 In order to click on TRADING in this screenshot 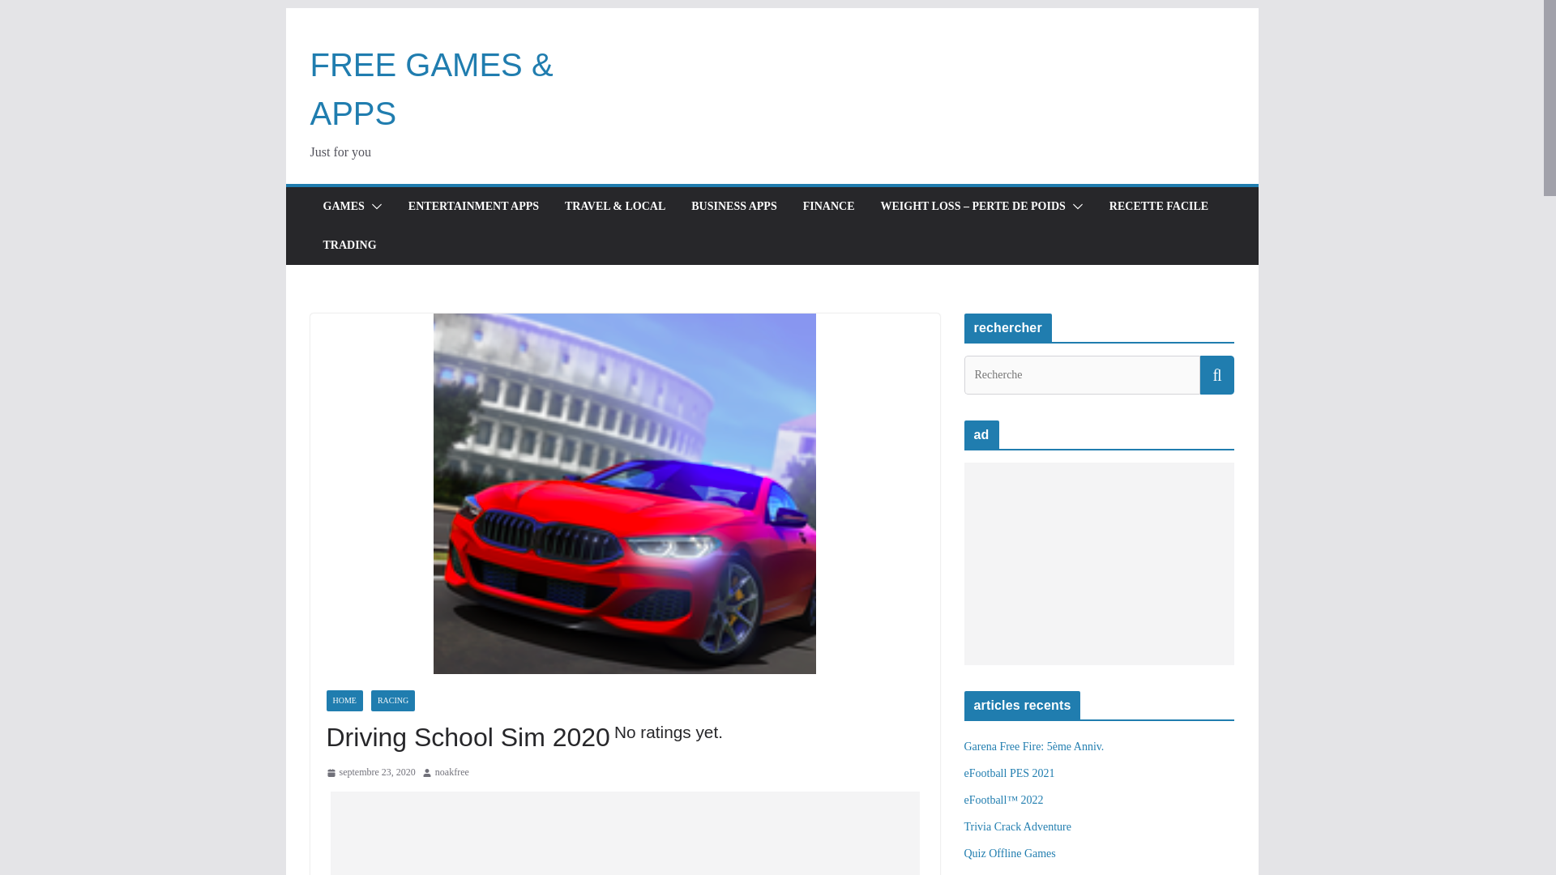, I will do `click(348, 245)`.